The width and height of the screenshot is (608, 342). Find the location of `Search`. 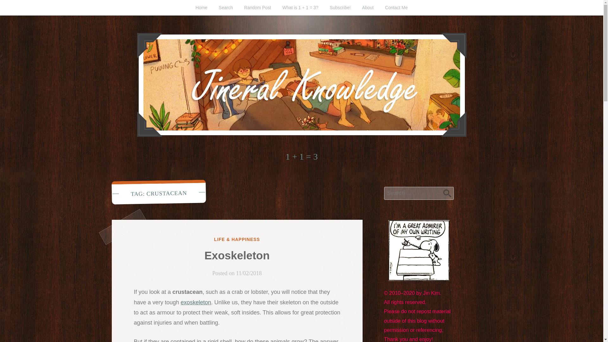

Search is located at coordinates (225, 8).